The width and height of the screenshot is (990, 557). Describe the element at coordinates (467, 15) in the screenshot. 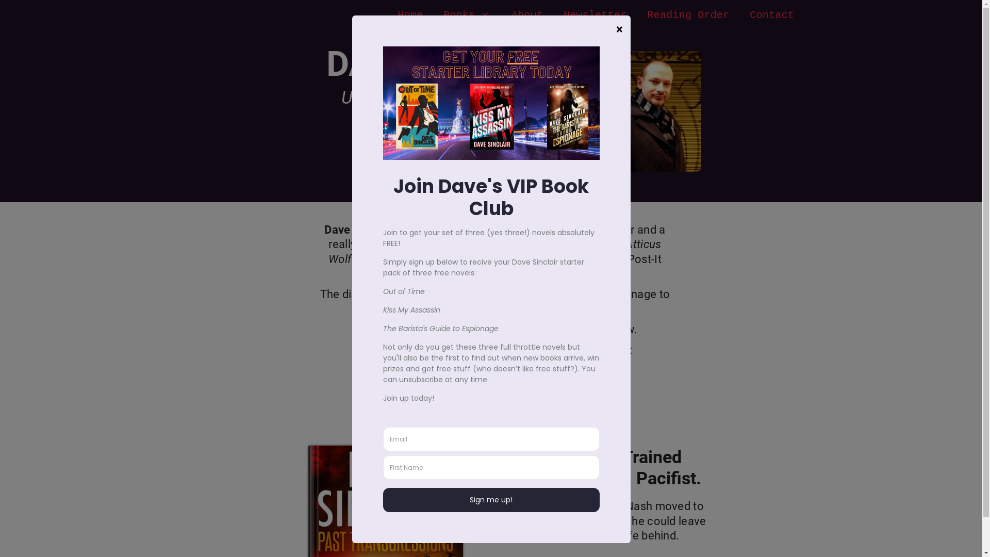

I see `Books` at that location.